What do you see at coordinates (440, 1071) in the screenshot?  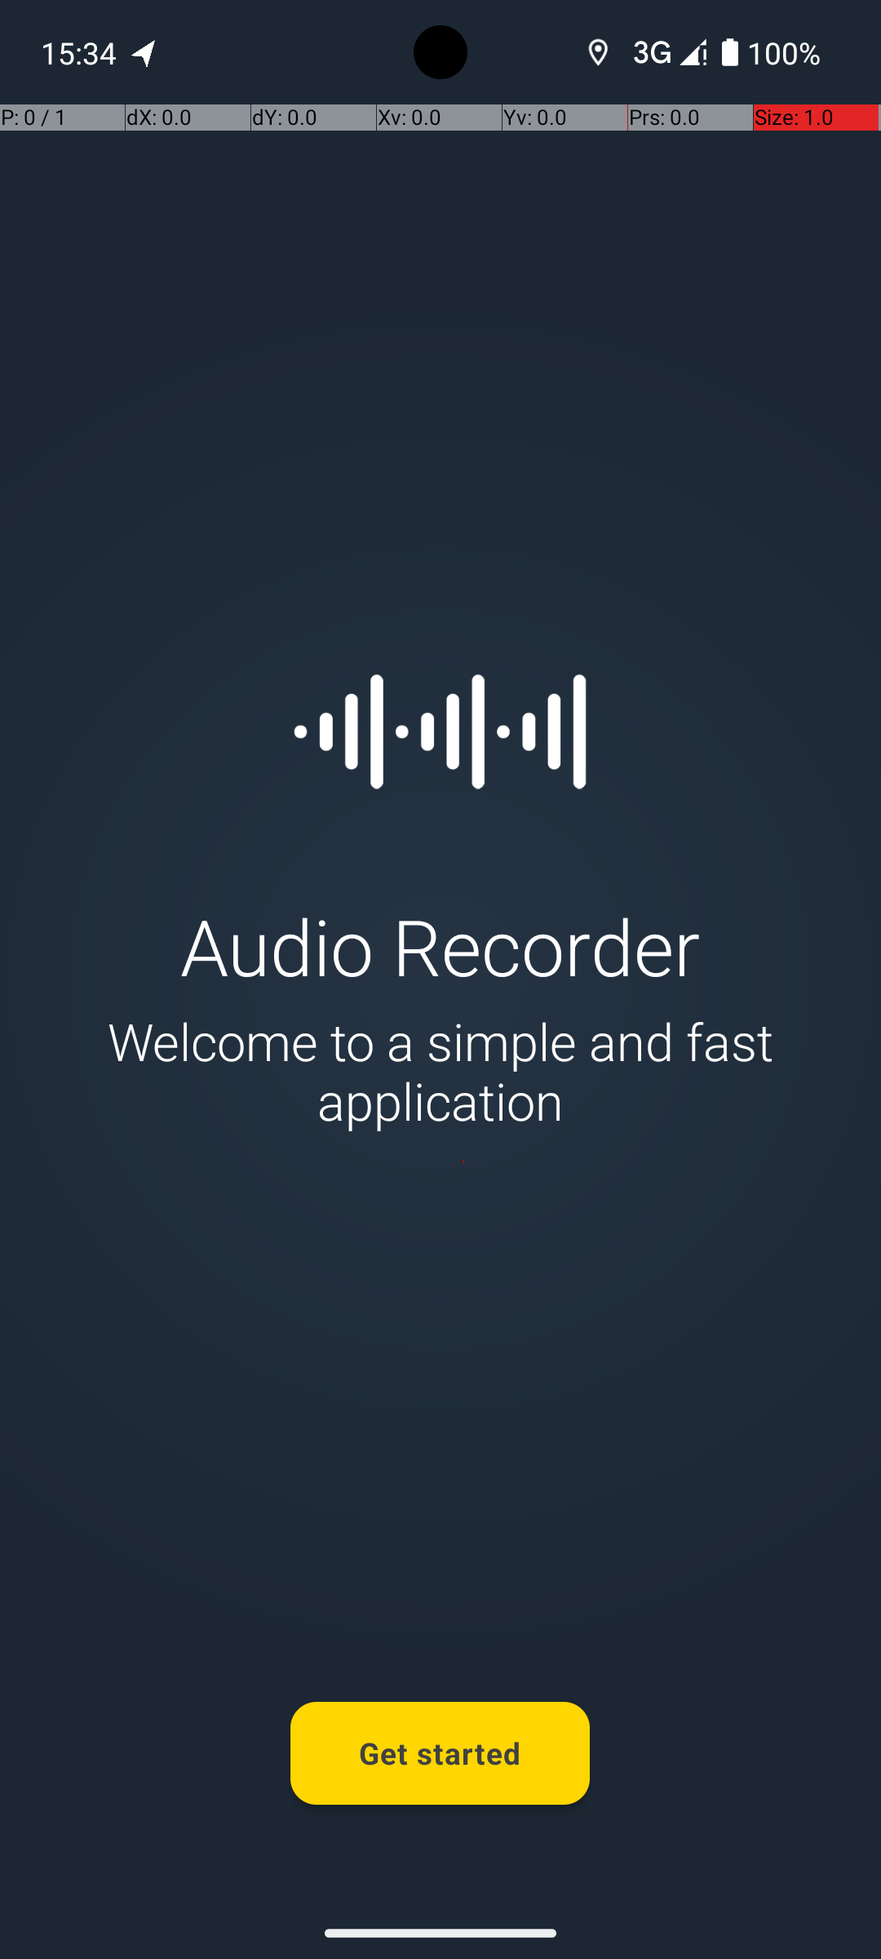 I see `Welcome to a simple and fast application` at bounding box center [440, 1071].